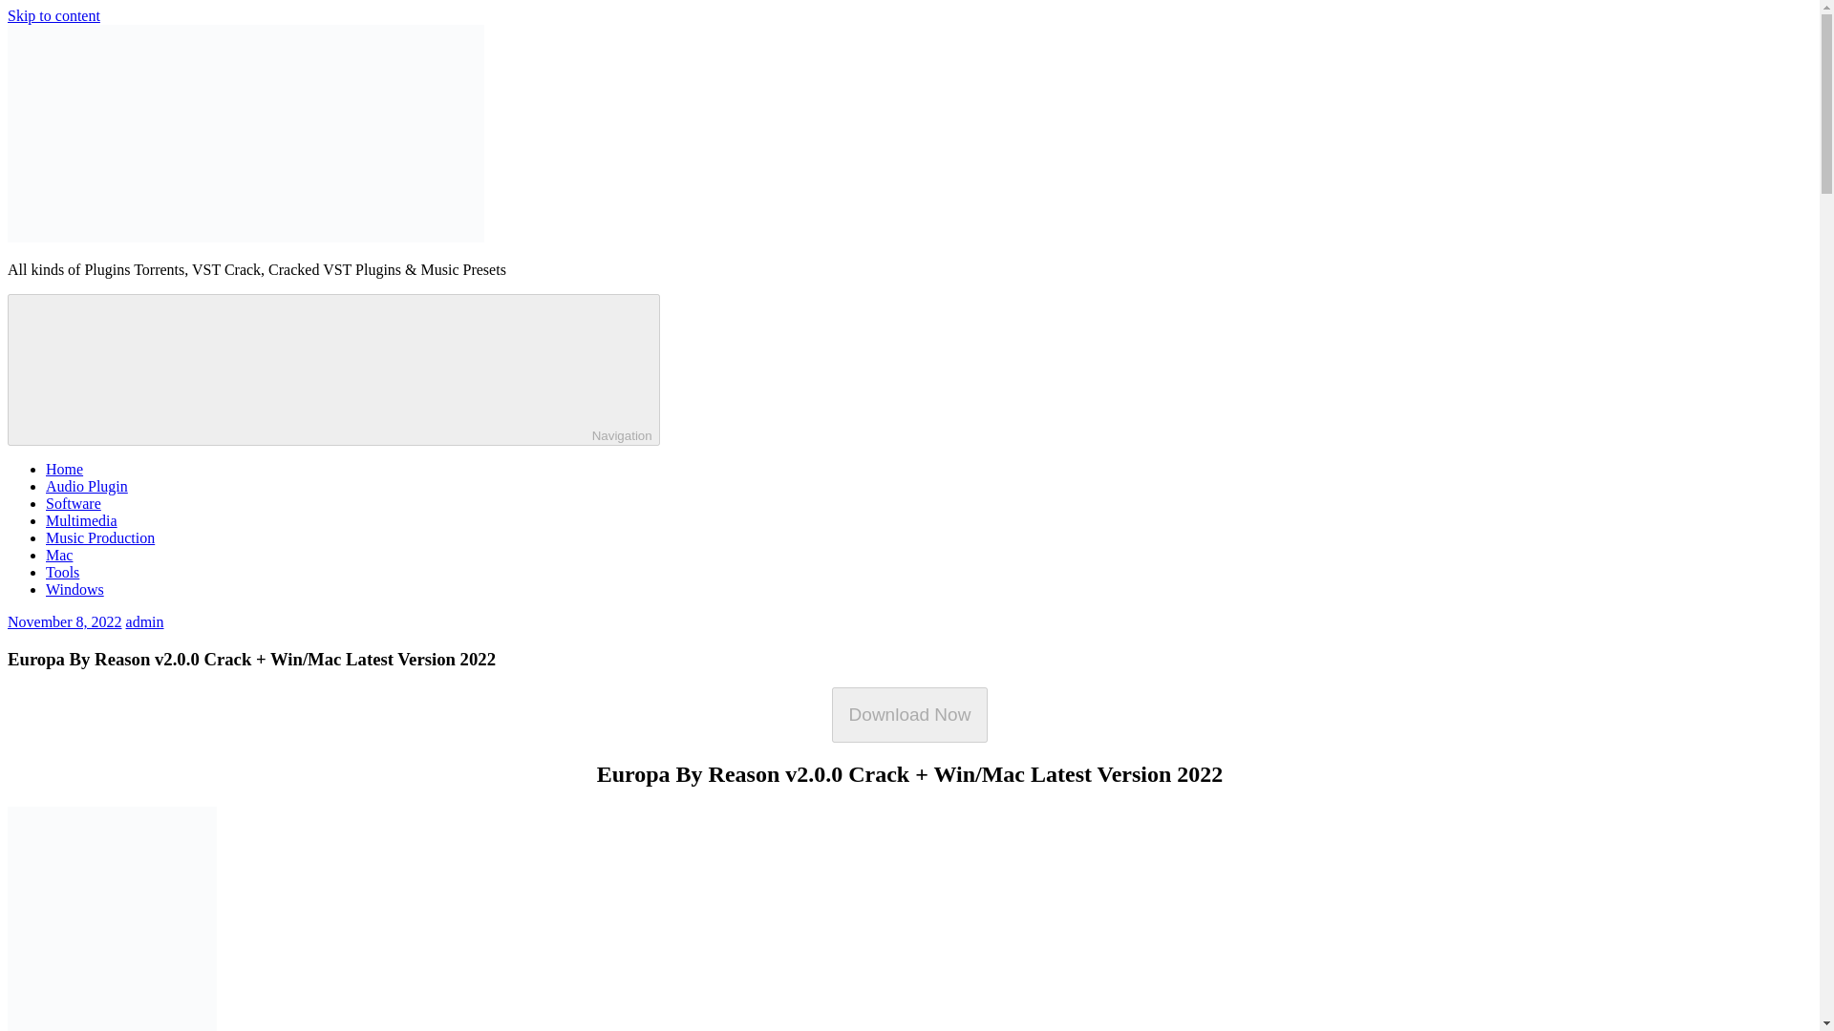 Image resolution: width=1834 pixels, height=1031 pixels. What do you see at coordinates (64, 469) in the screenshot?
I see `Home` at bounding box center [64, 469].